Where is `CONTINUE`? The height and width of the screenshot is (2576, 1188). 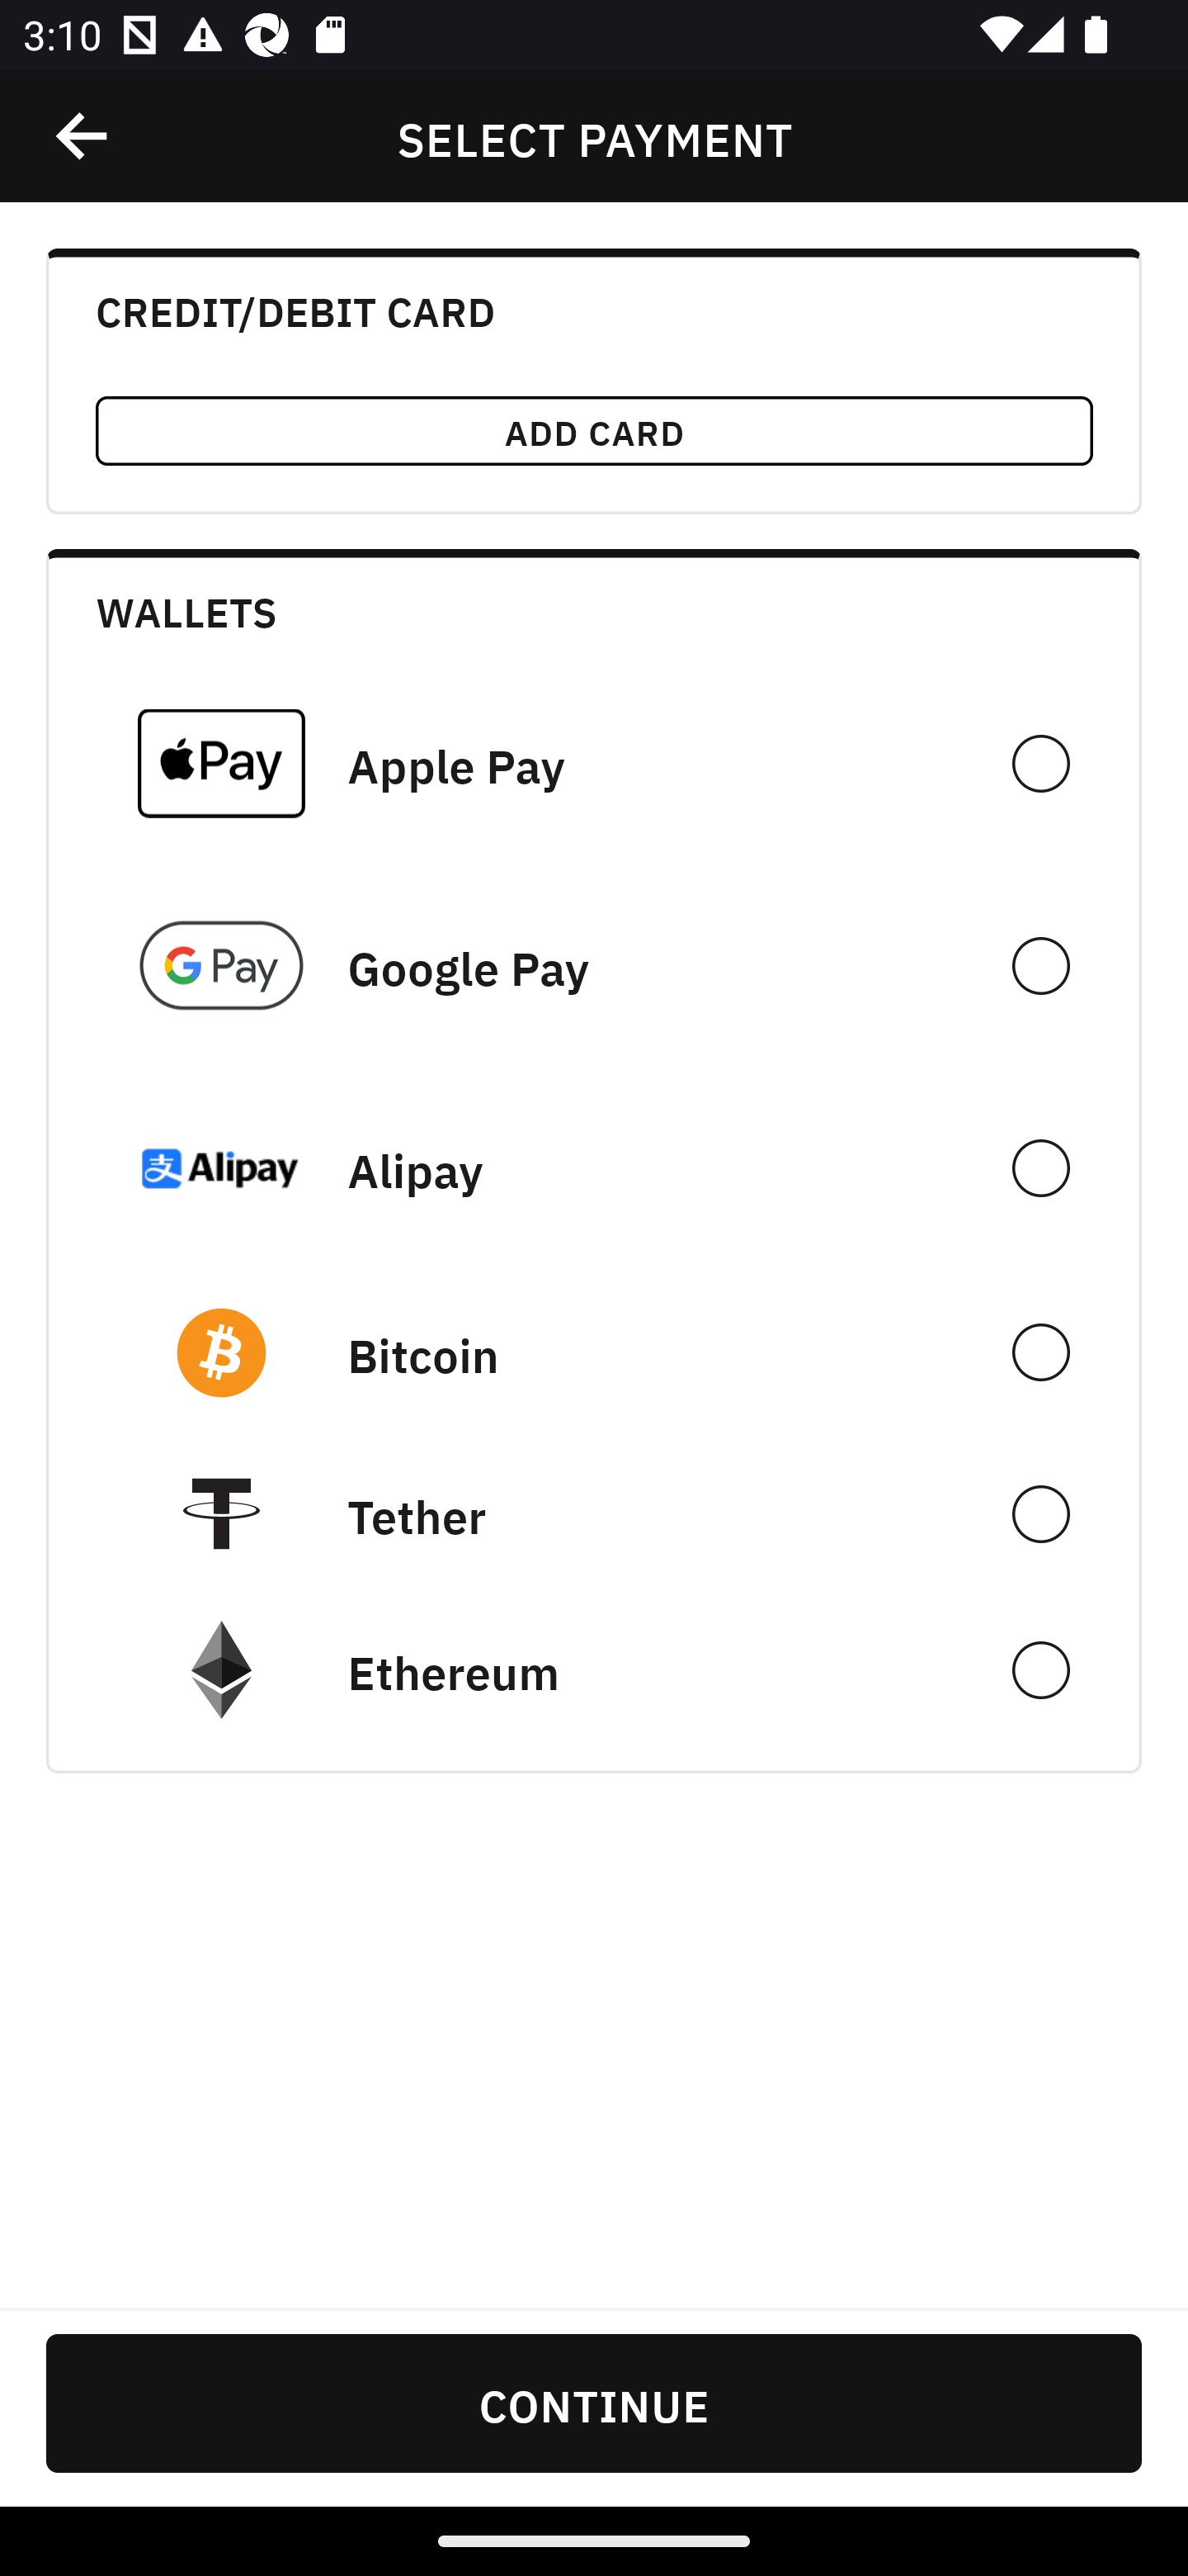
CONTINUE is located at coordinates (594, 2403).